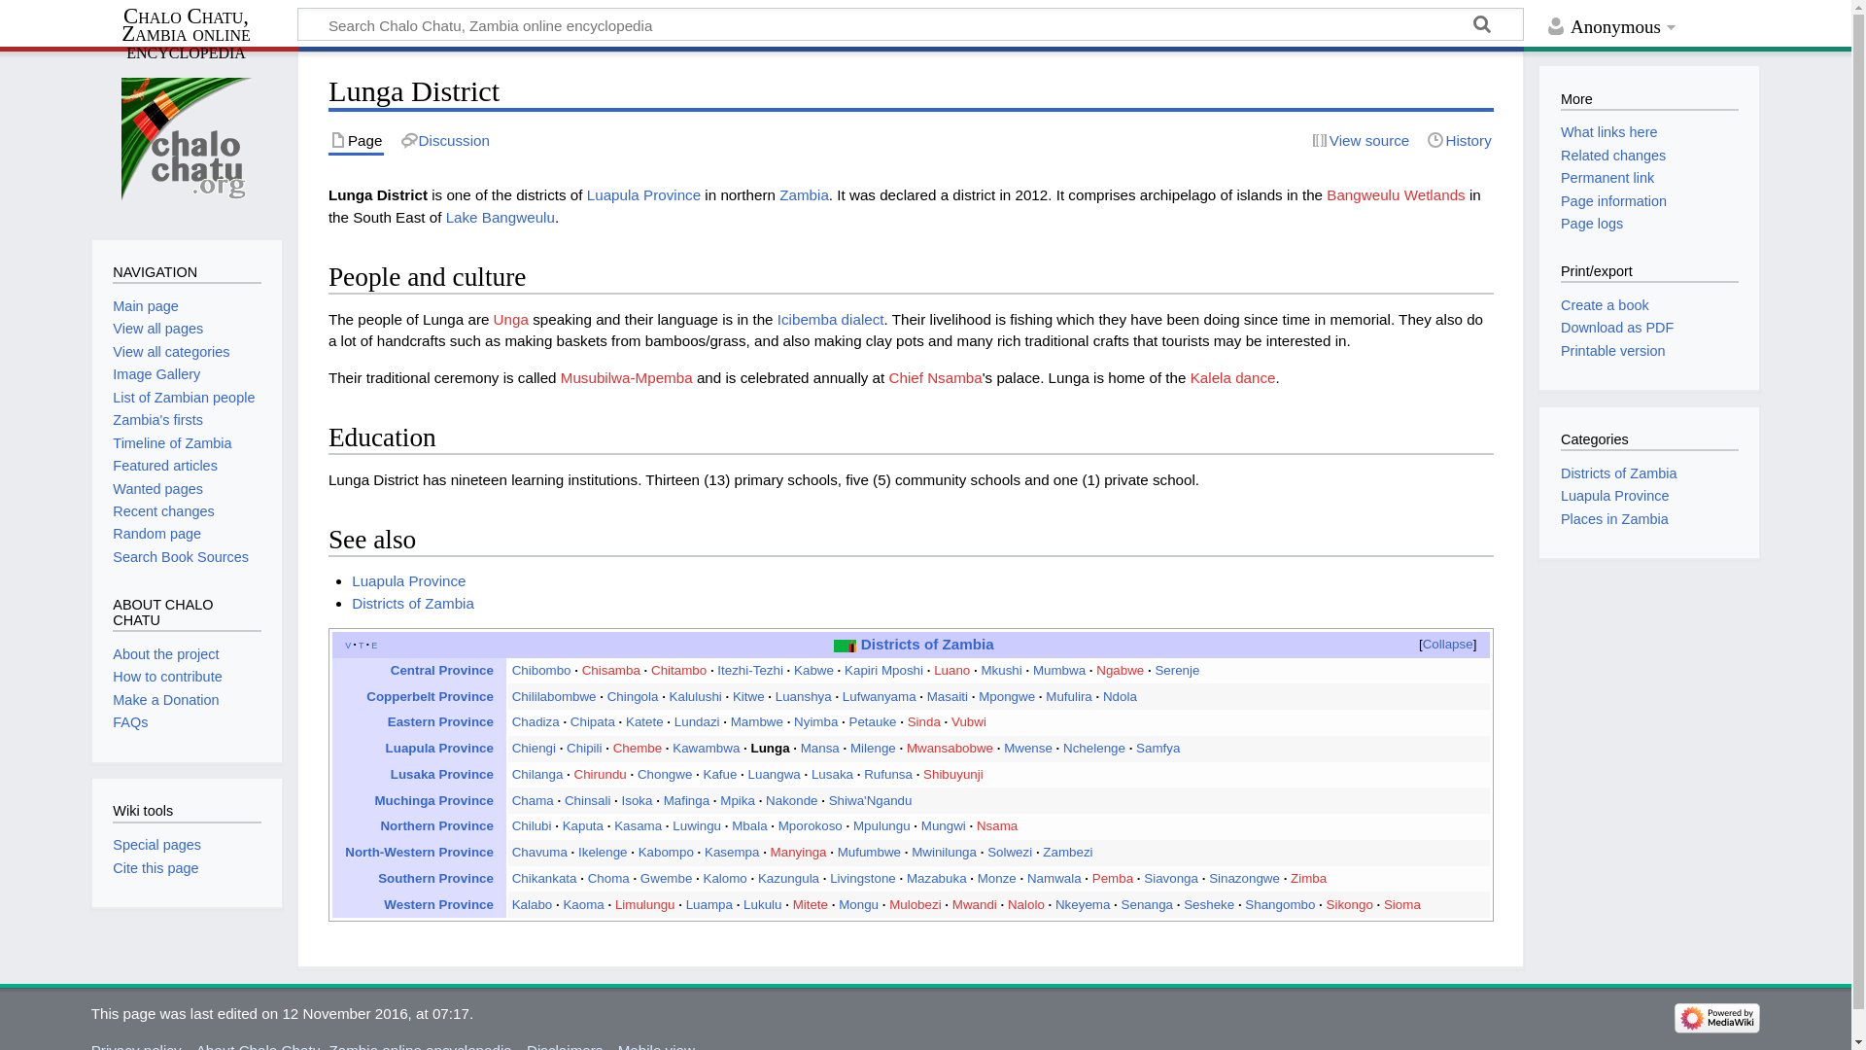 The image size is (1866, 1050). What do you see at coordinates (1481, 27) in the screenshot?
I see `Go` at bounding box center [1481, 27].